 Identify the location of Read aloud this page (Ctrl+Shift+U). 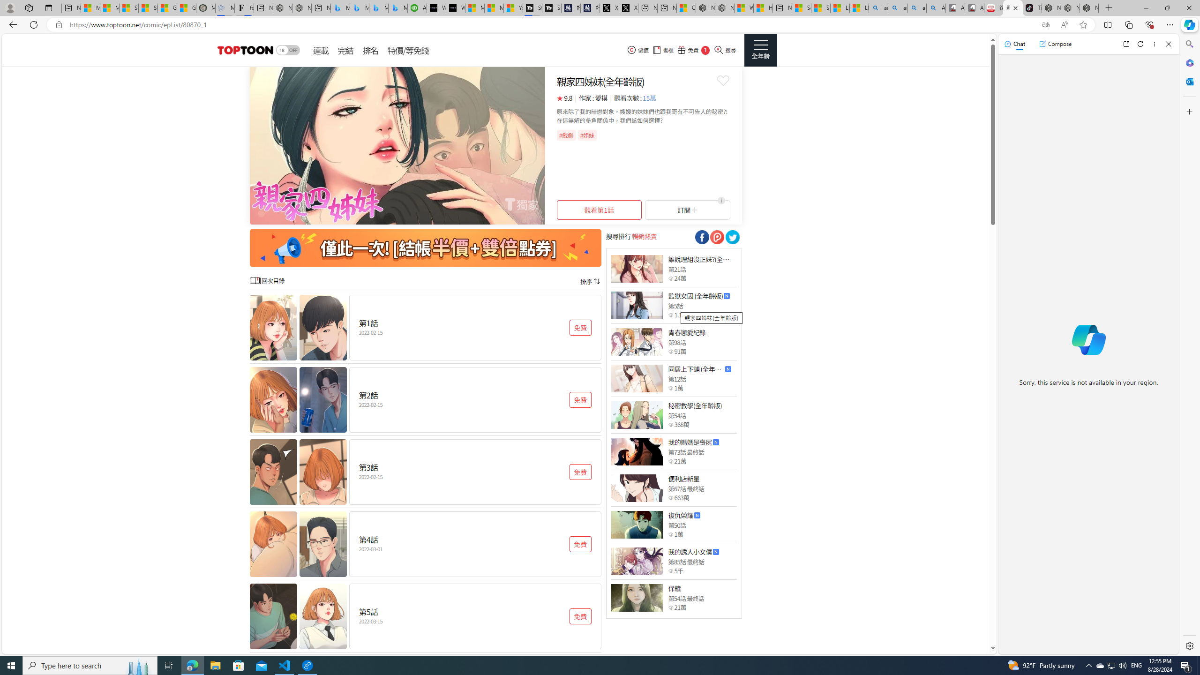
(1064, 25).